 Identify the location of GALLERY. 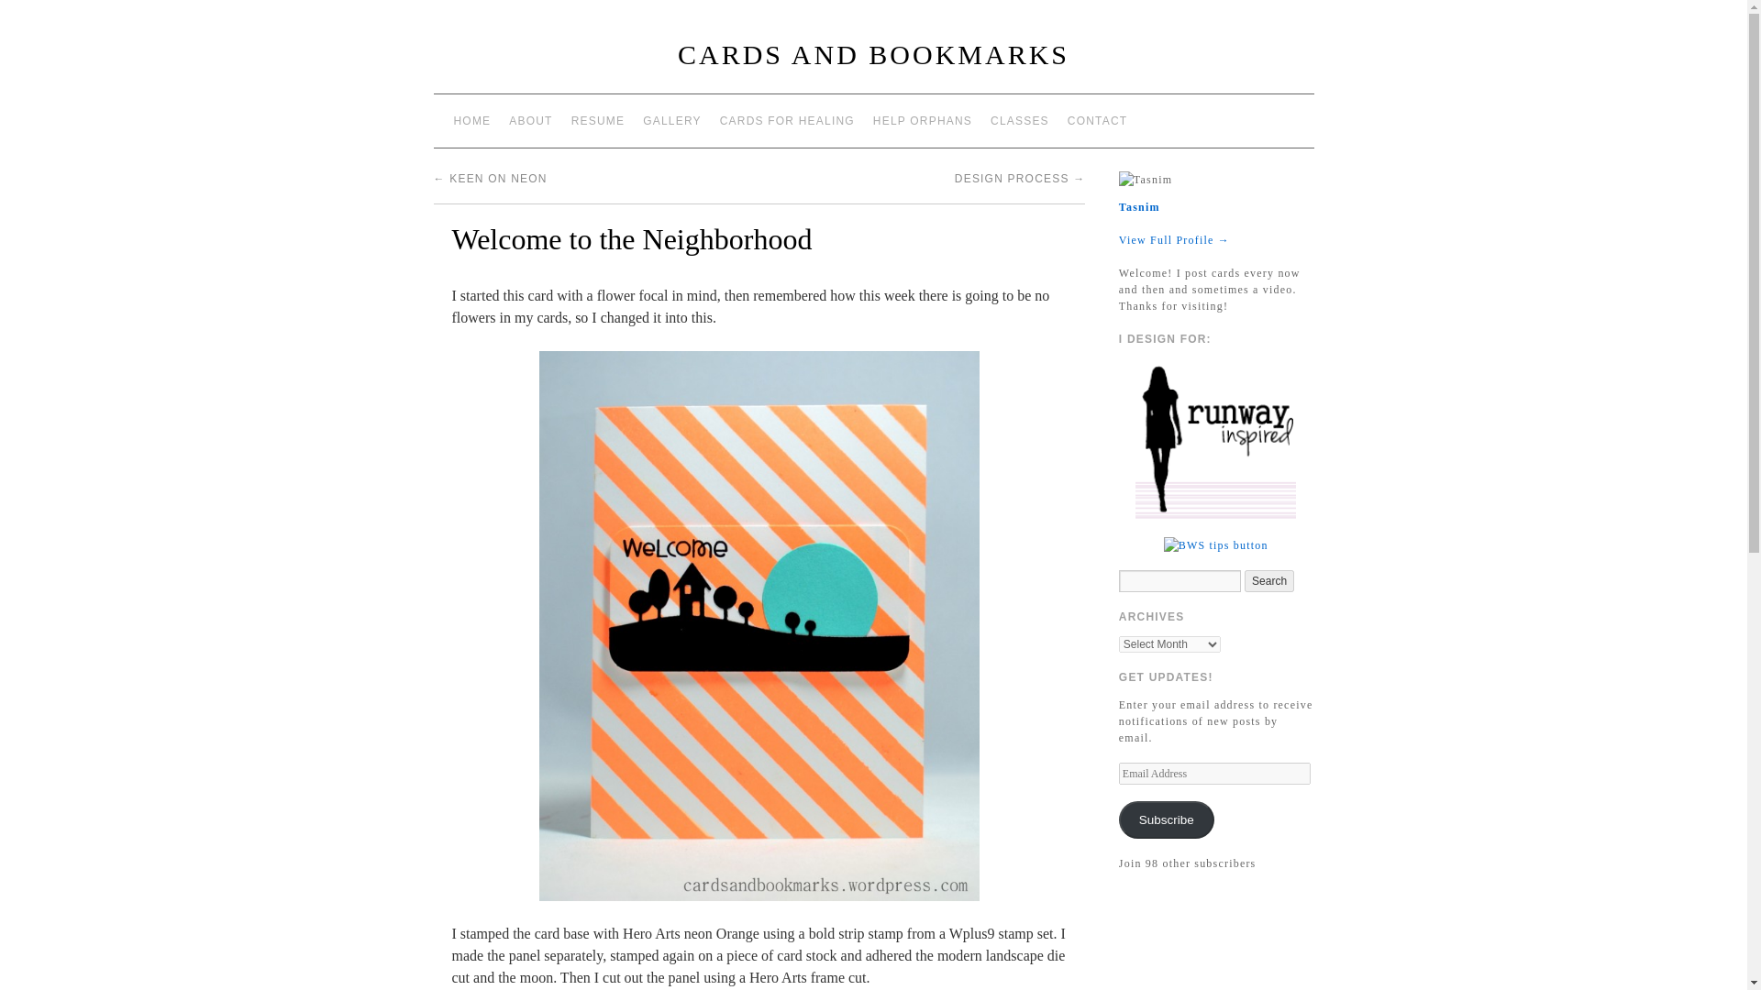
(672, 121).